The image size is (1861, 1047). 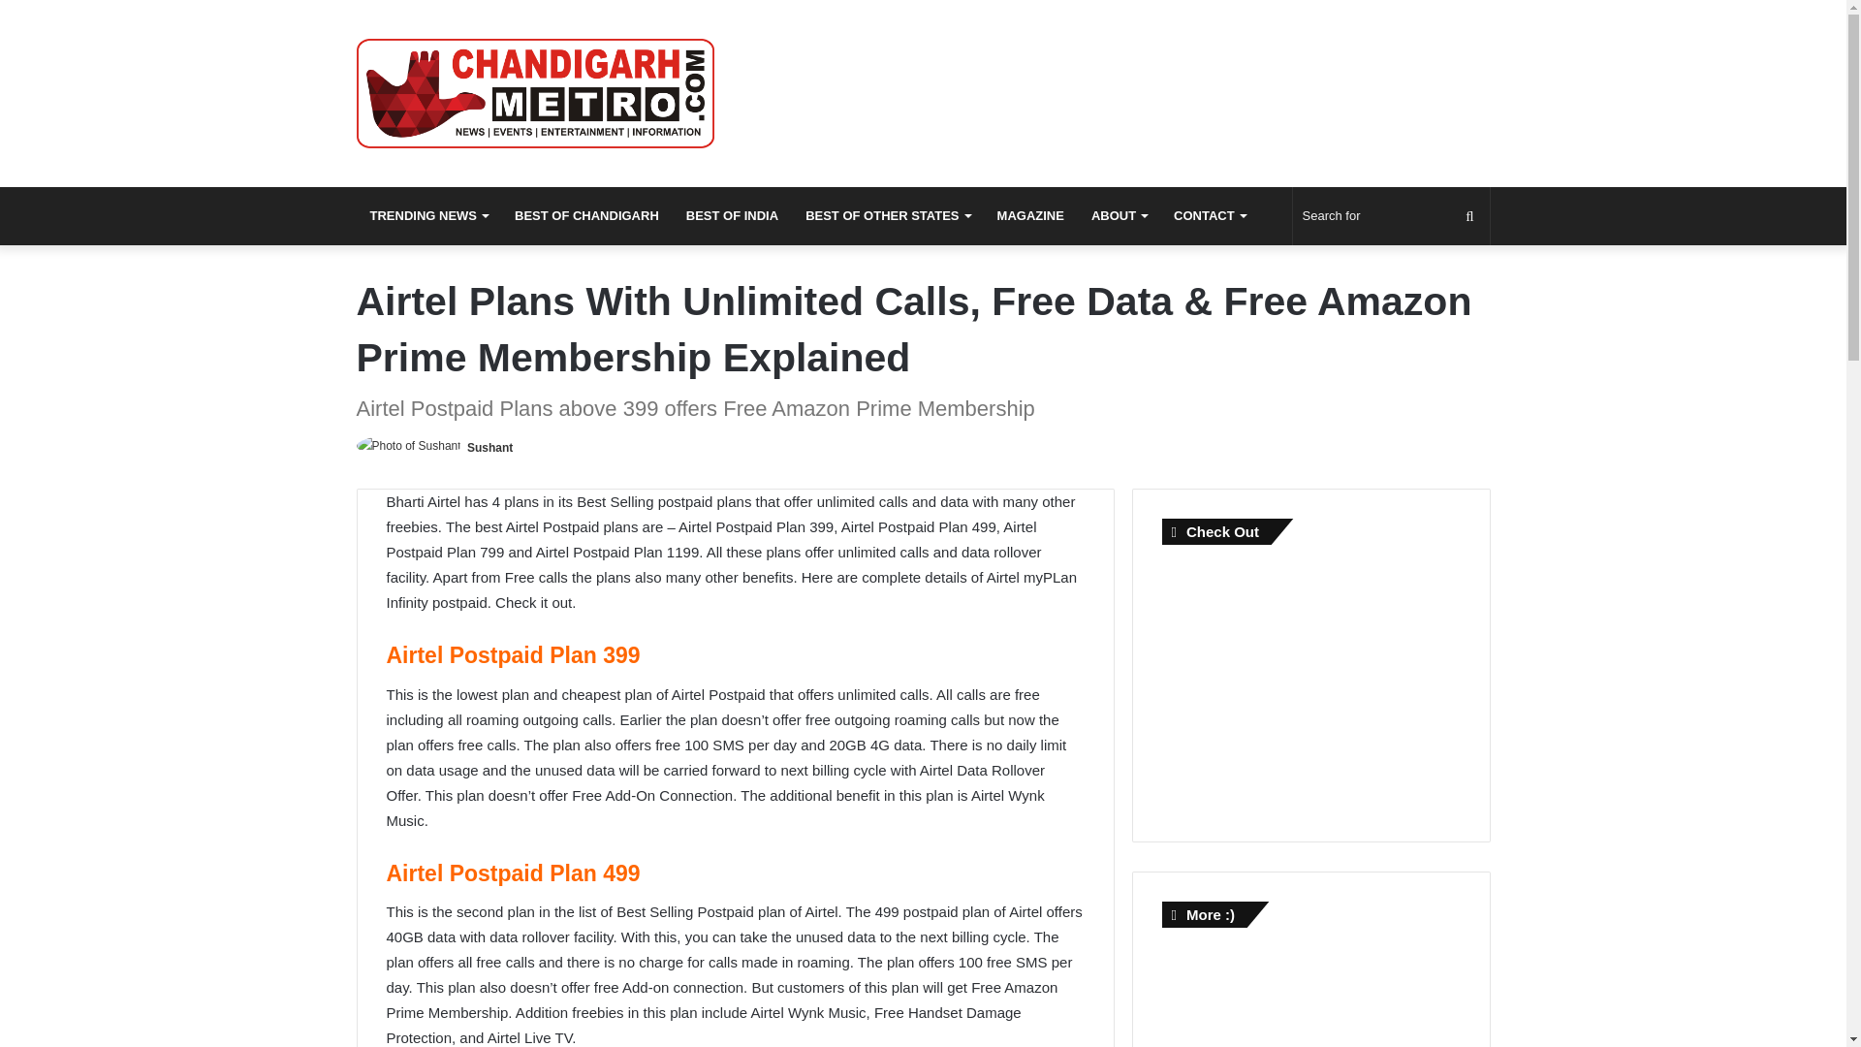 What do you see at coordinates (489, 447) in the screenshot?
I see `Sushant` at bounding box center [489, 447].